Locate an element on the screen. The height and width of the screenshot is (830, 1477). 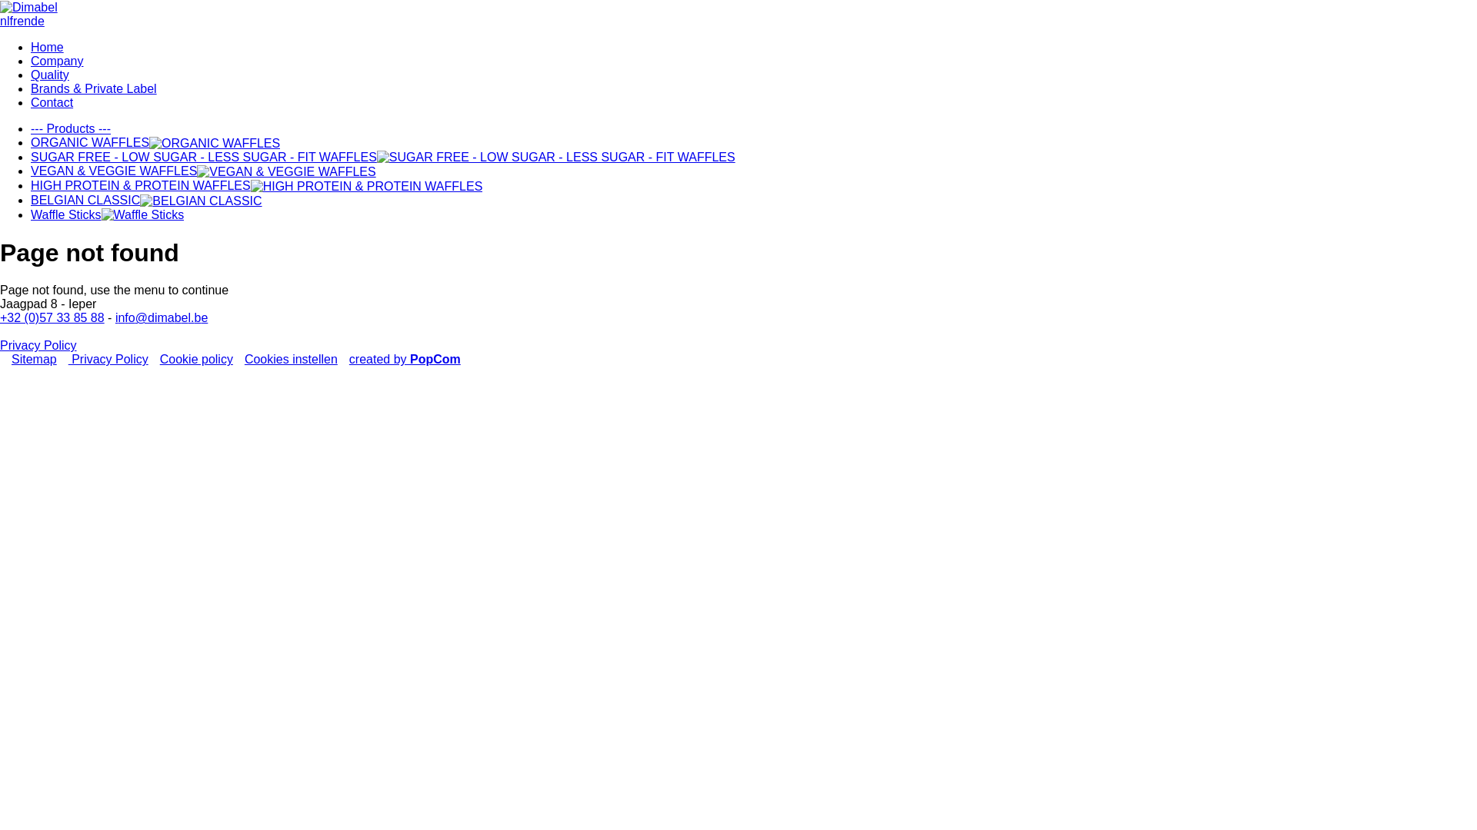
info@dimabel.be is located at coordinates (162, 318).